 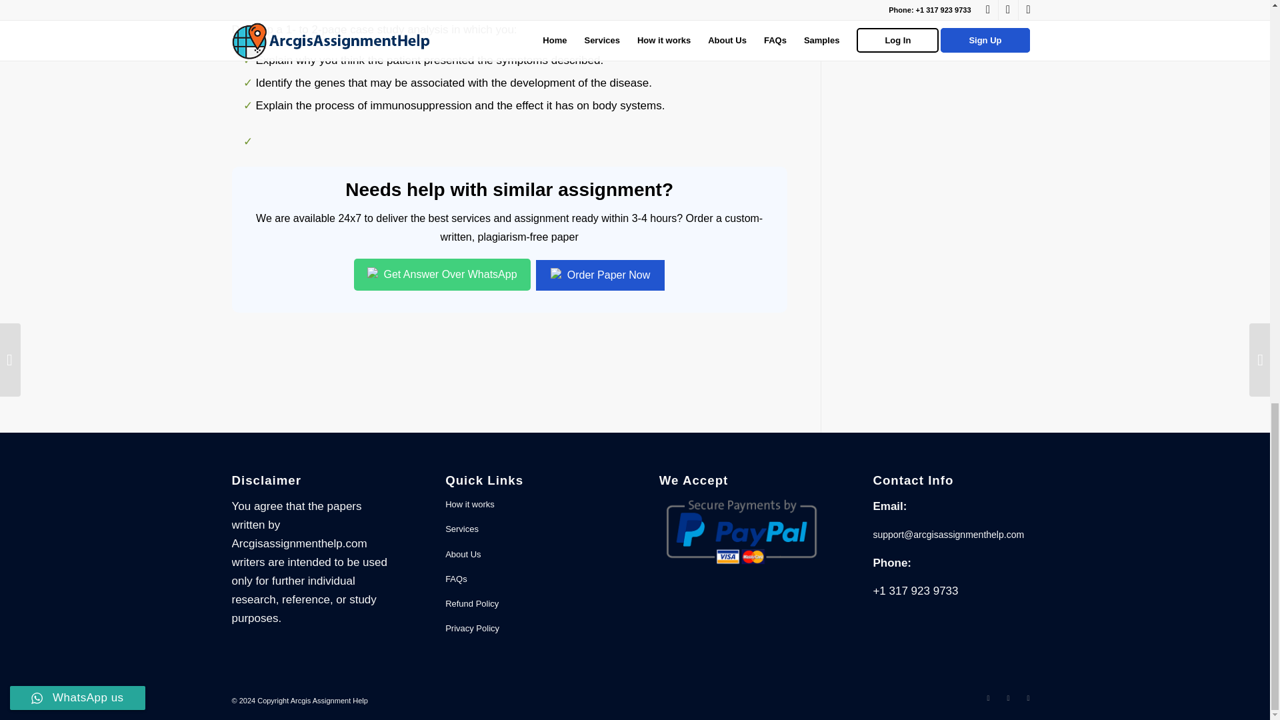 I want to click on Privacy Policy, so click(x=528, y=629).